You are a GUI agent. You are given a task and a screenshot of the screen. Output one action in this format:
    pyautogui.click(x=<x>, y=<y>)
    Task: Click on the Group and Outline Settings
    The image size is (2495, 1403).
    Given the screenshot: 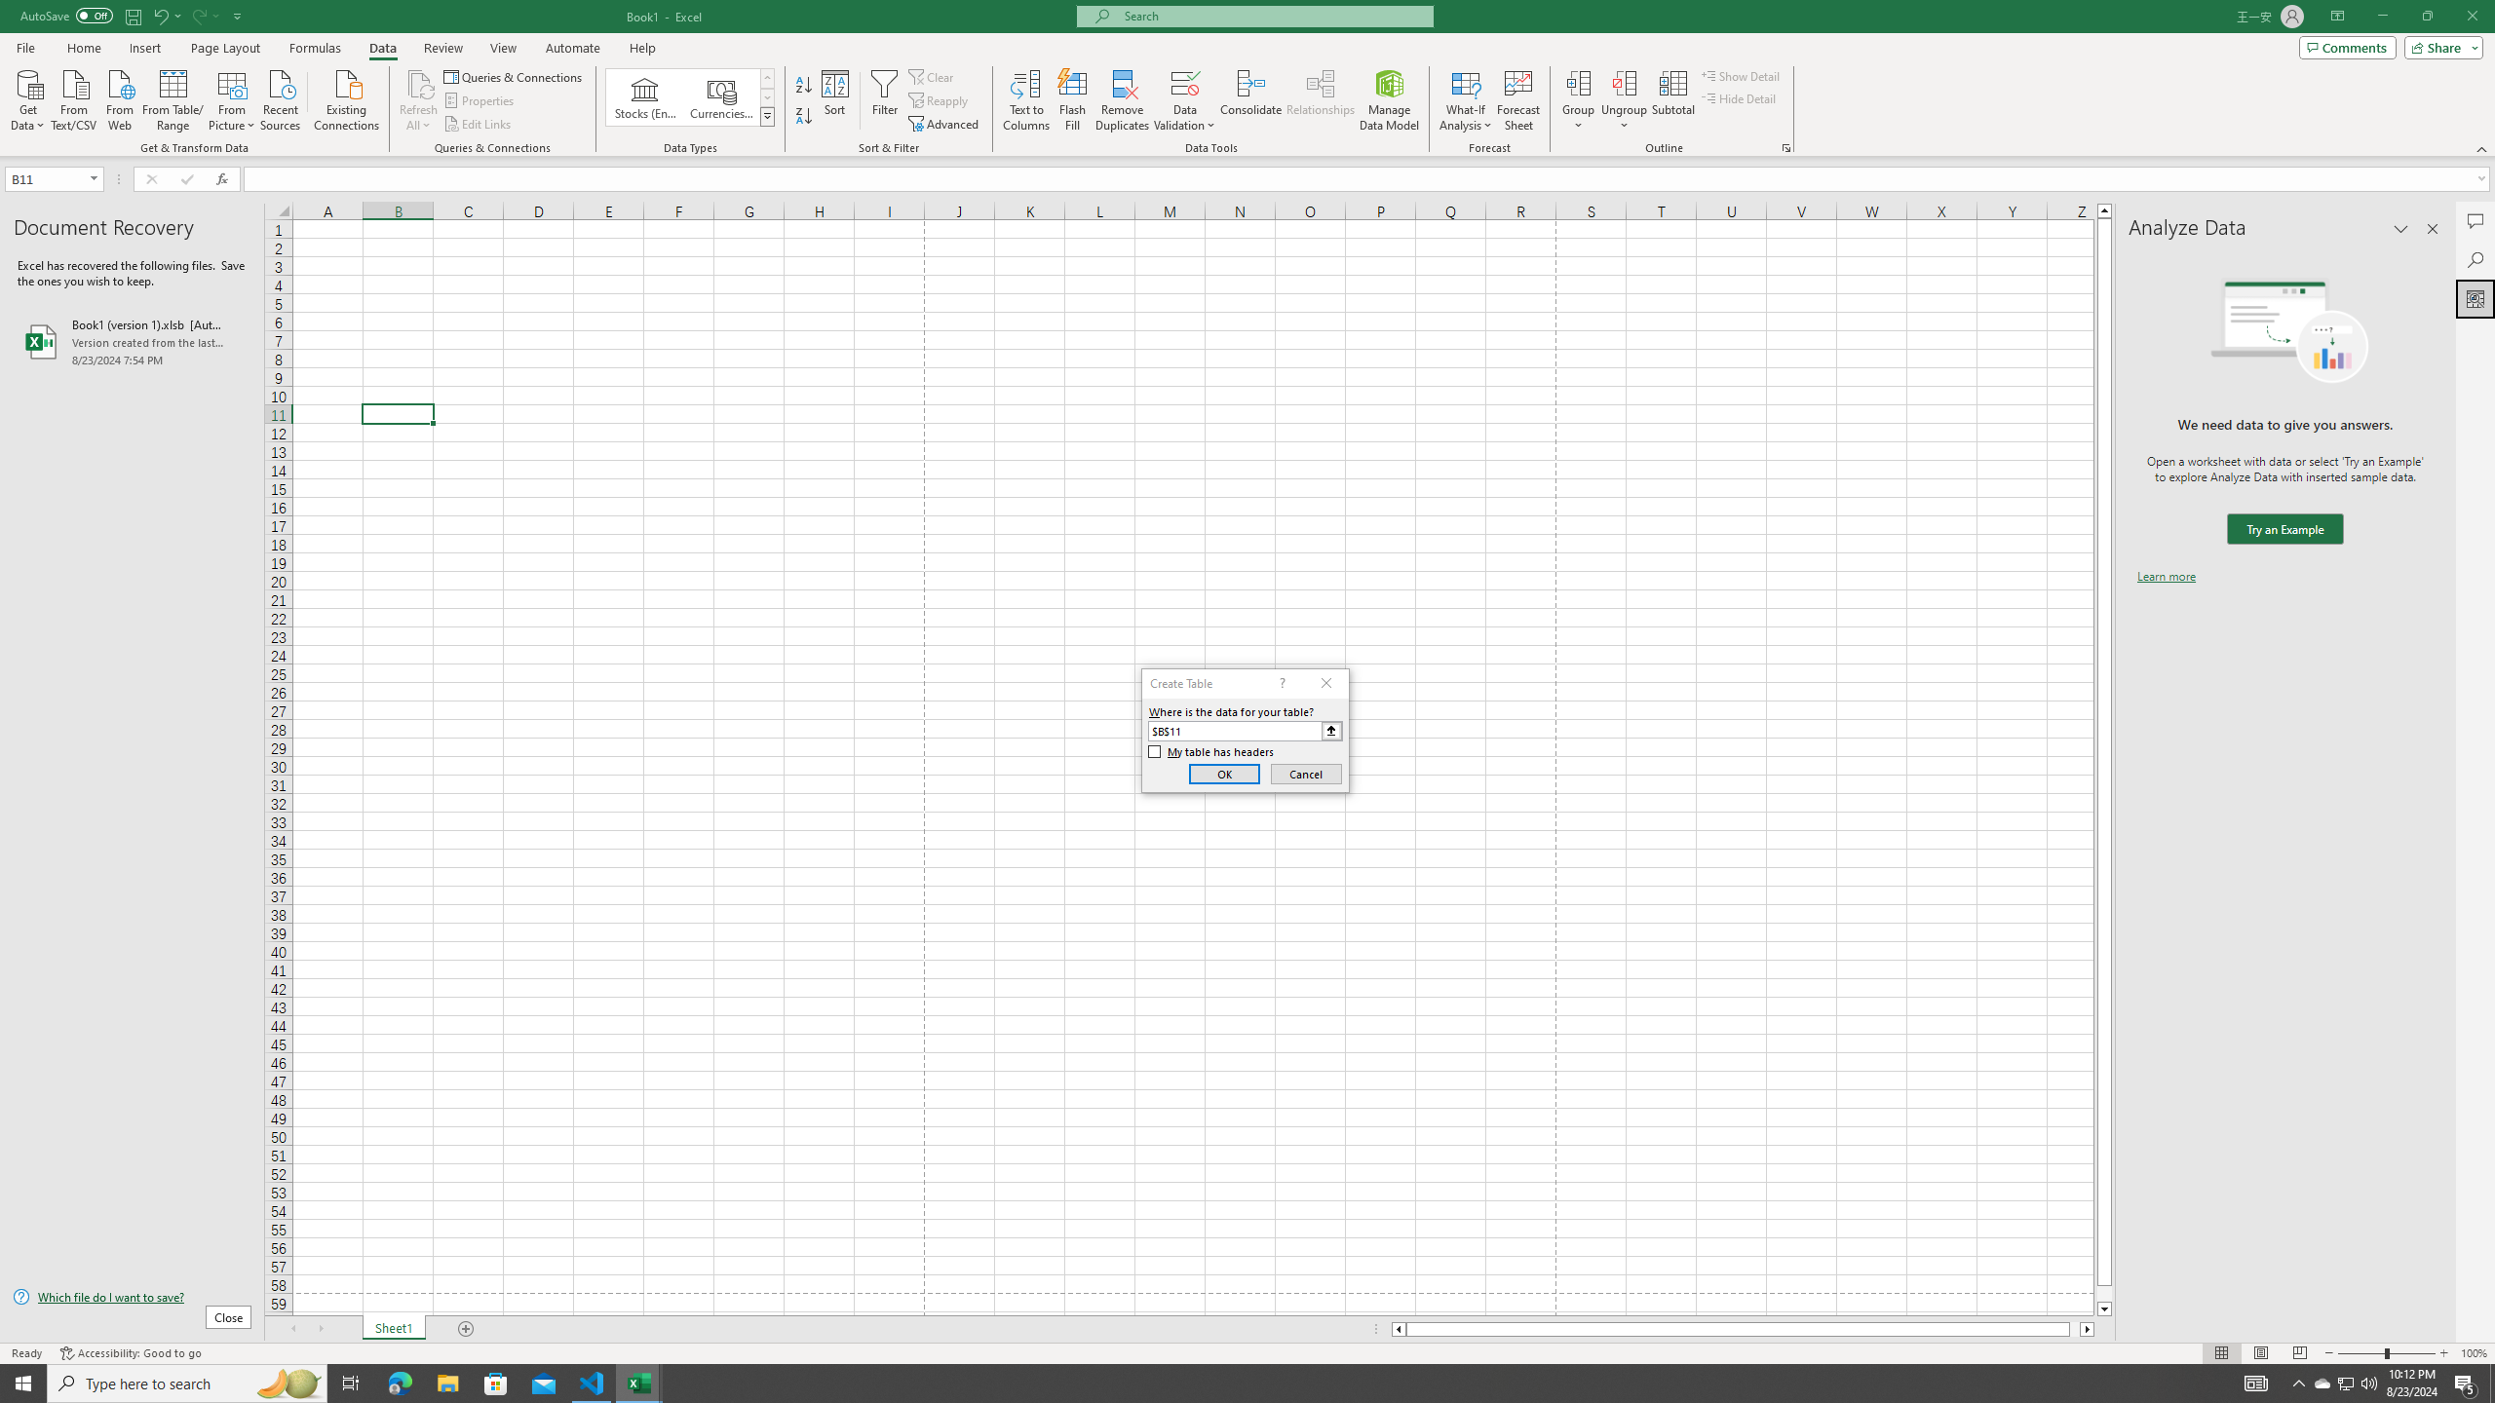 What is the action you would take?
    pyautogui.click(x=1785, y=148)
    